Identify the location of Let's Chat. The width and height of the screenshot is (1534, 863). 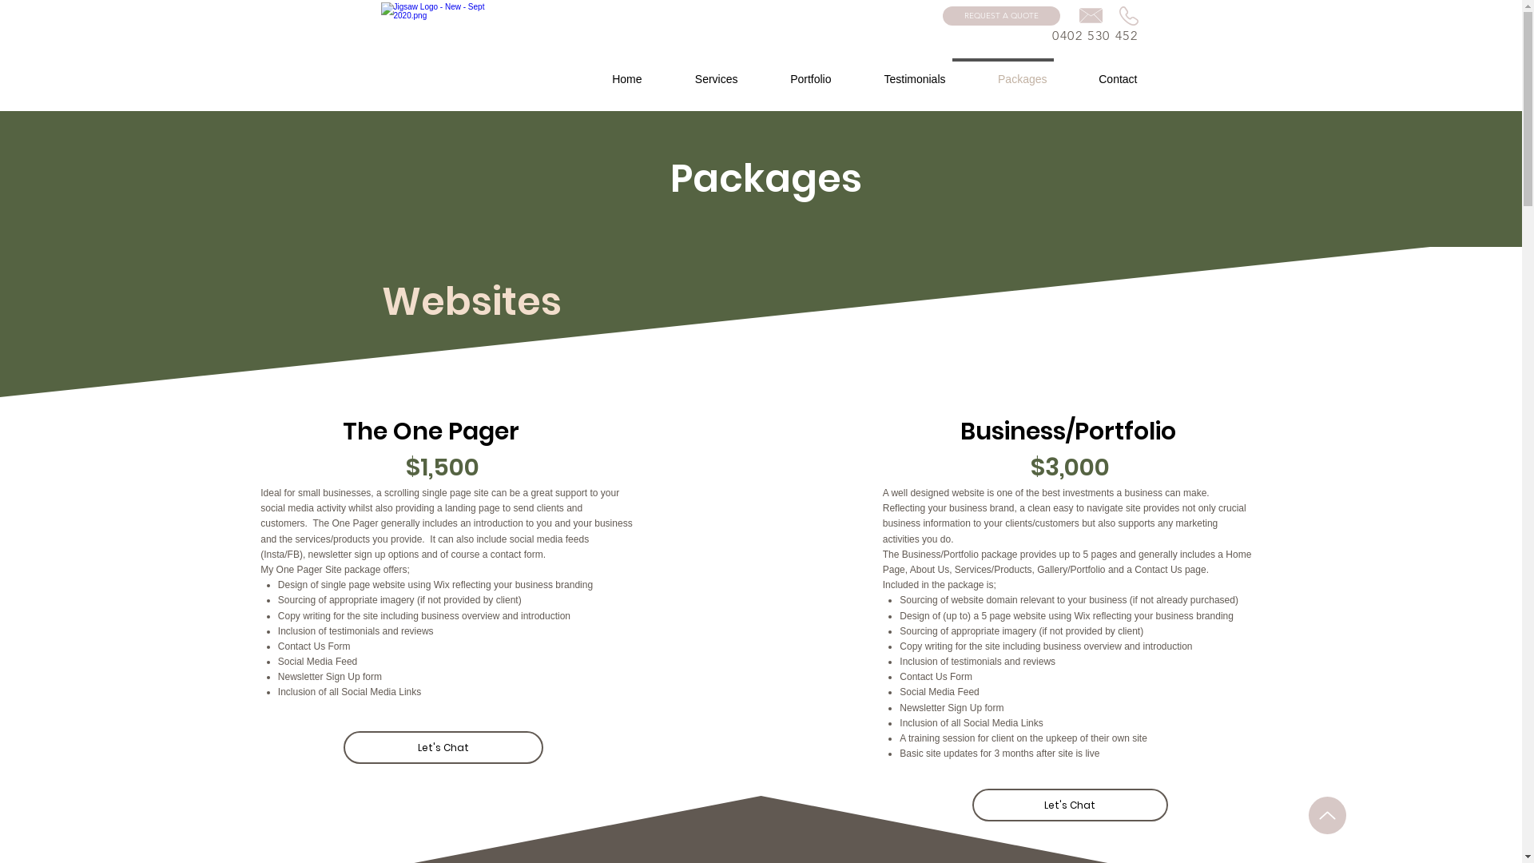
(443, 748).